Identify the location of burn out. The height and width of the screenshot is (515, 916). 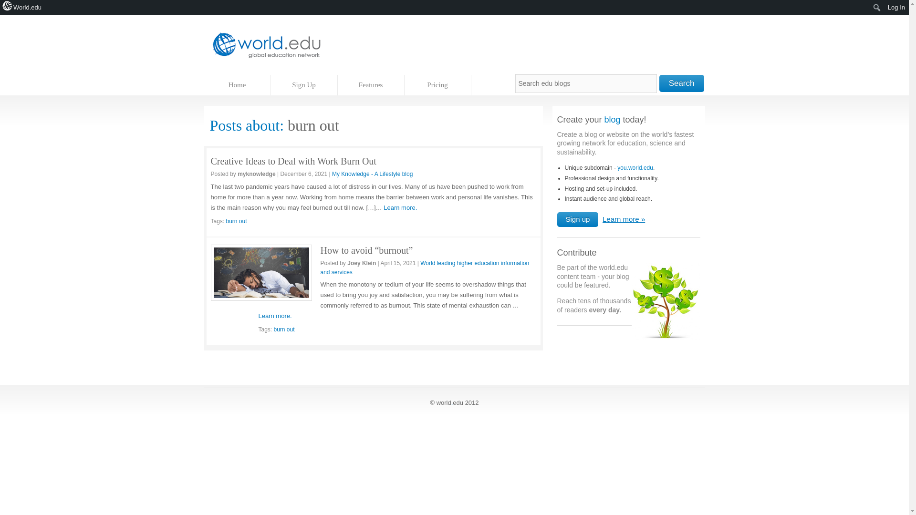
(237, 221).